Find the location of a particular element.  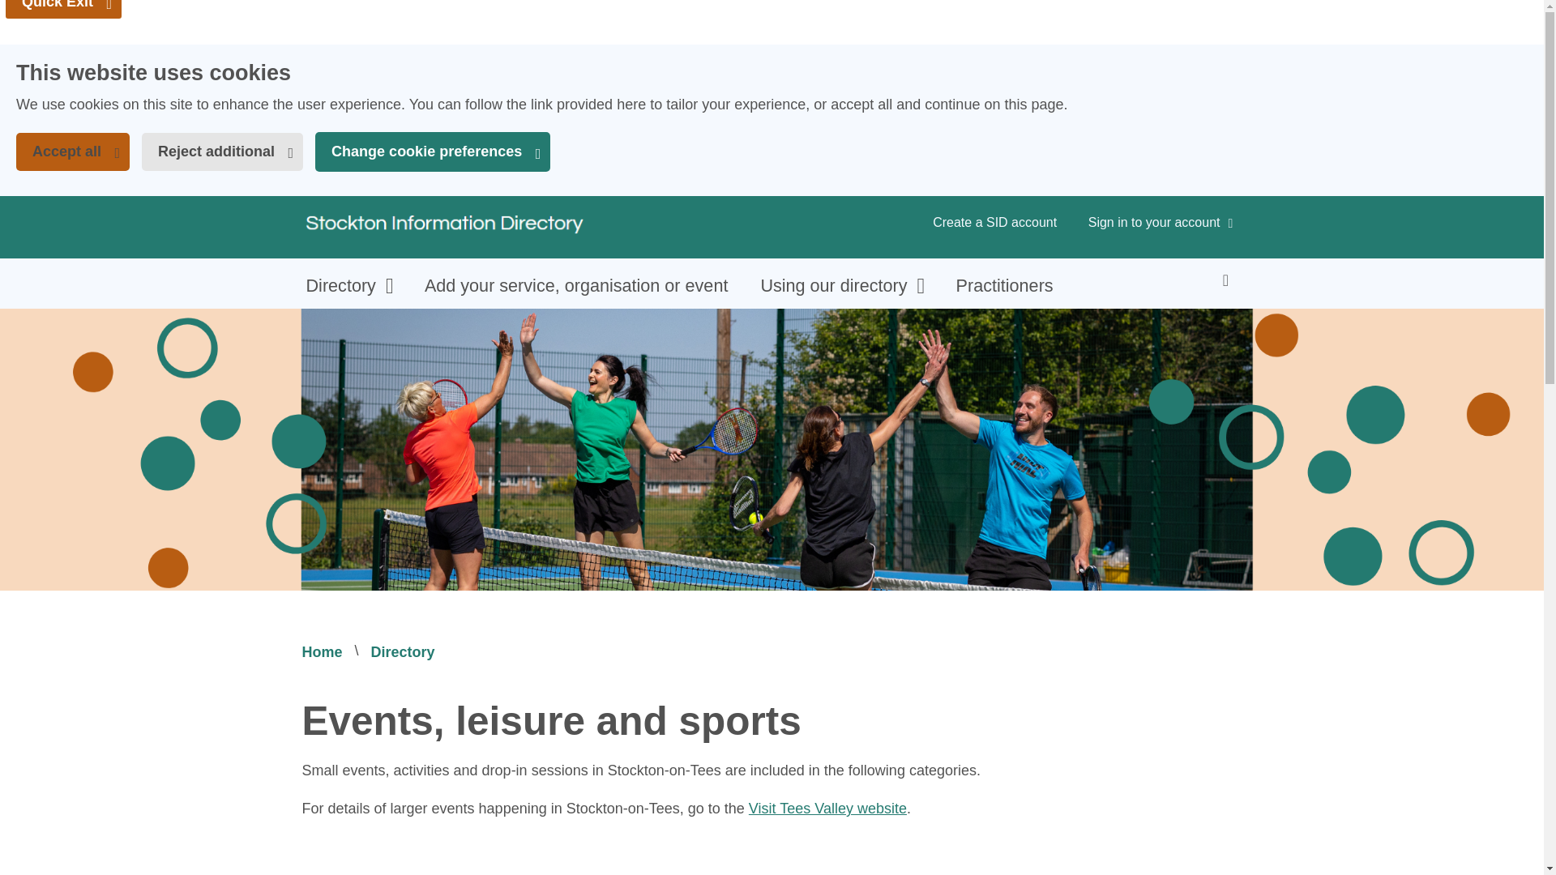

Quick Exit is located at coordinates (12, 12).